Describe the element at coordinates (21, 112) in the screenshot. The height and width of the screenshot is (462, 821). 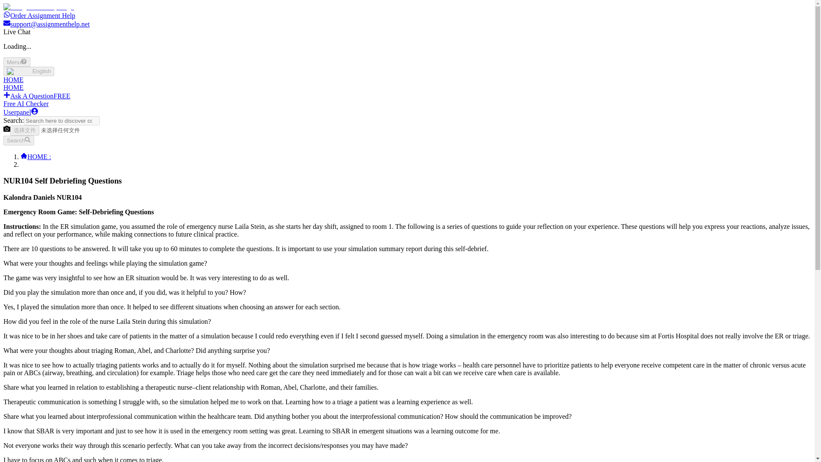
I see `Userpanel` at that location.